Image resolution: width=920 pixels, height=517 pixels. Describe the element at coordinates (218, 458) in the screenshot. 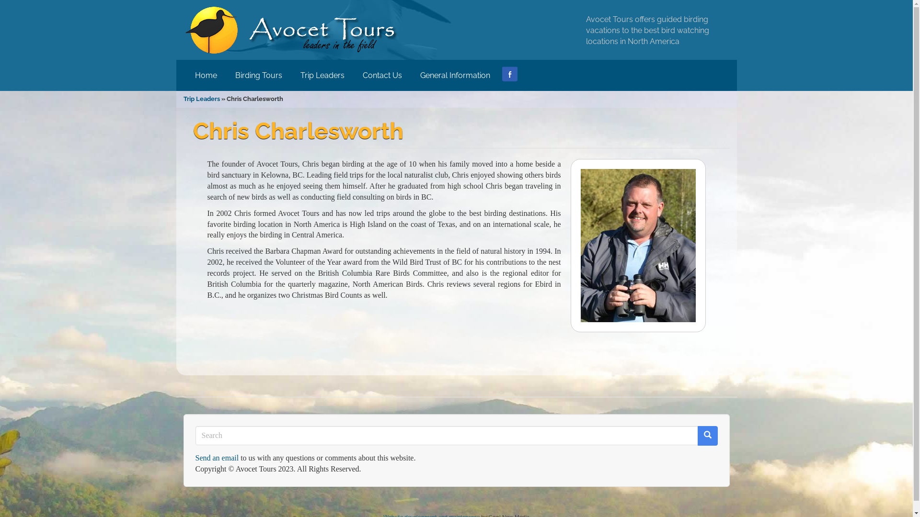

I see `Send an email` at that location.